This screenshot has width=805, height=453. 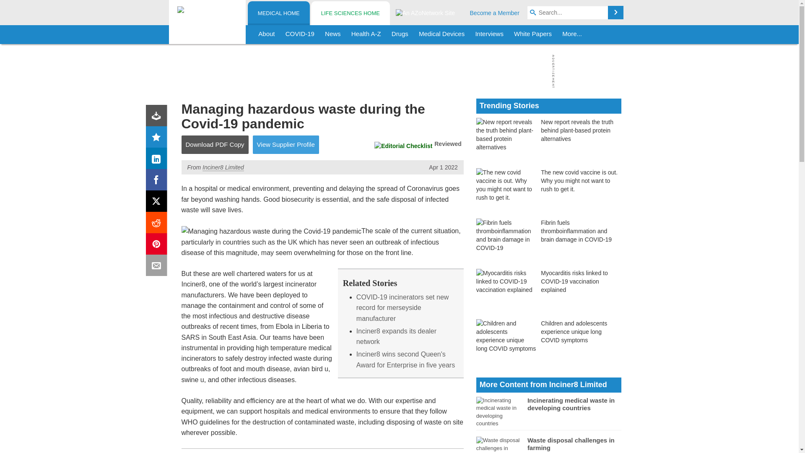 What do you see at coordinates (158, 181) in the screenshot?
I see `Facebook` at bounding box center [158, 181].